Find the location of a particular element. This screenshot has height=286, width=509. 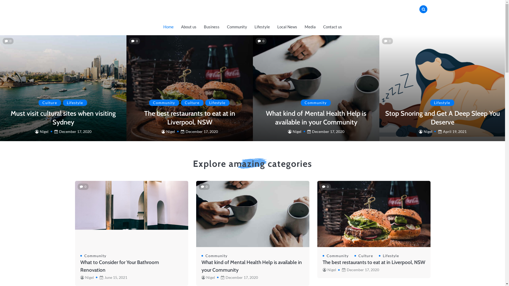

Nigel is located at coordinates (426, 131).